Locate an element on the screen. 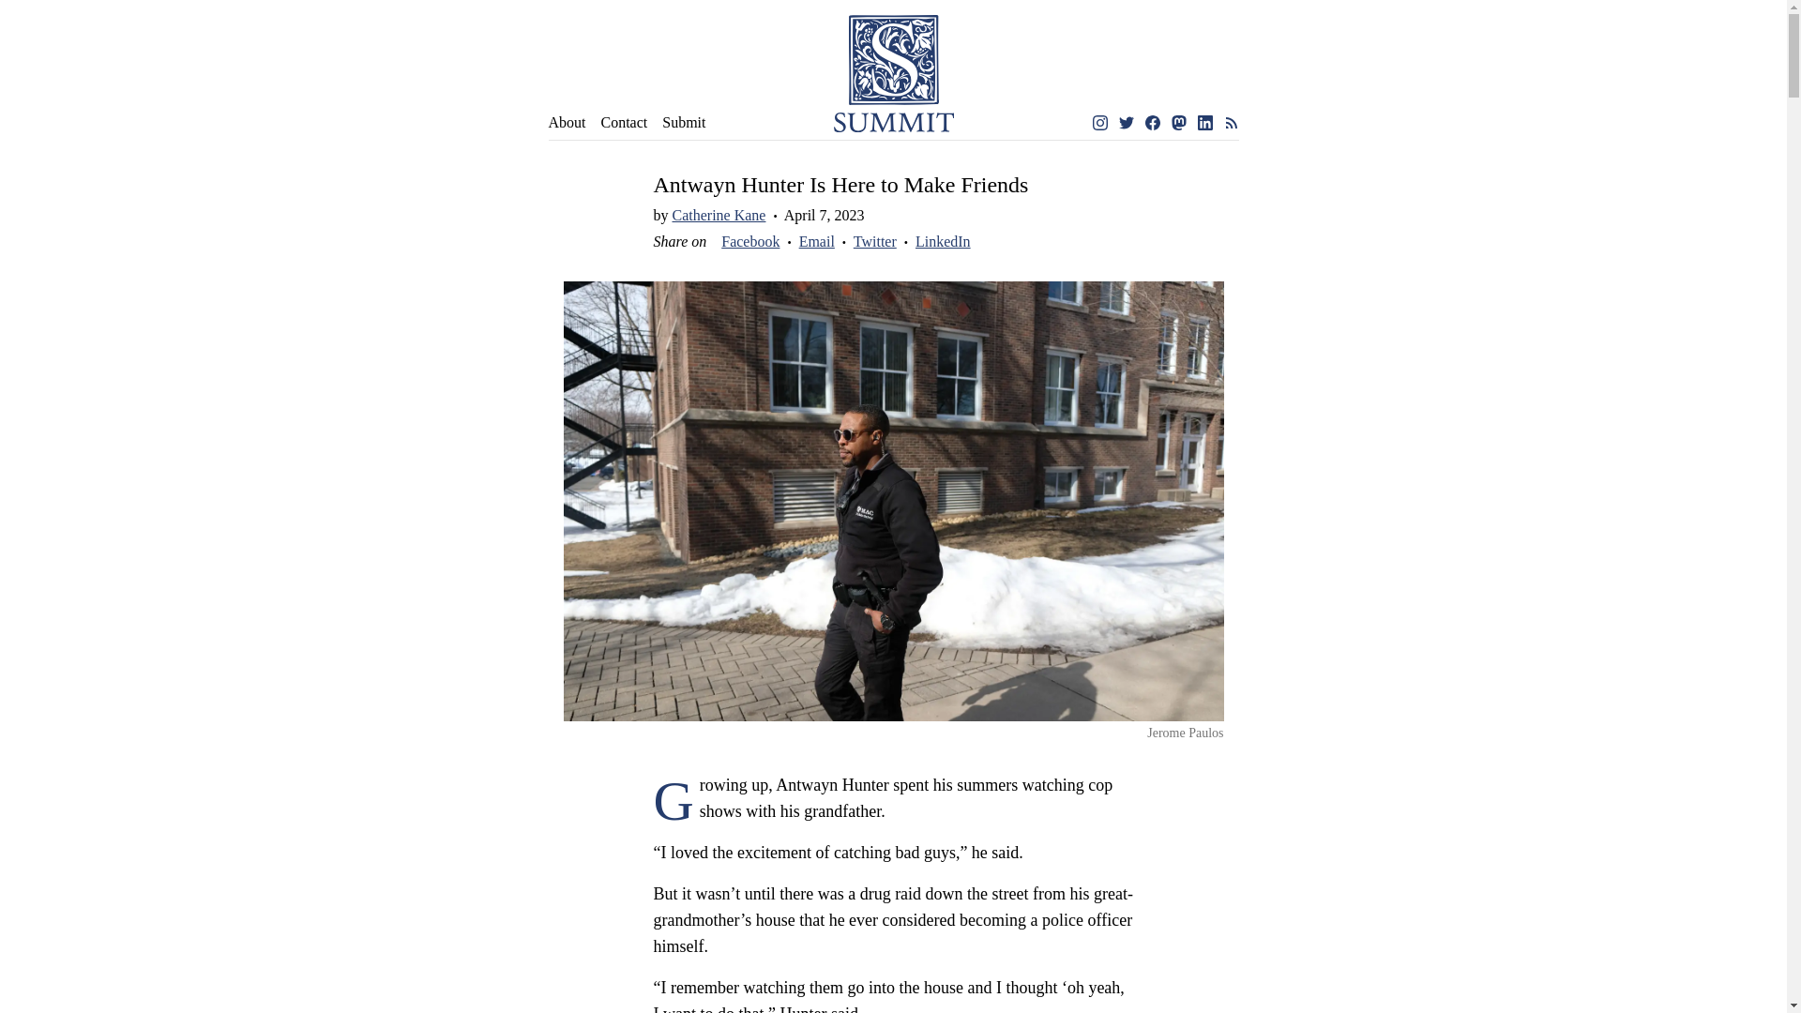  Catherine Kane is located at coordinates (719, 215).